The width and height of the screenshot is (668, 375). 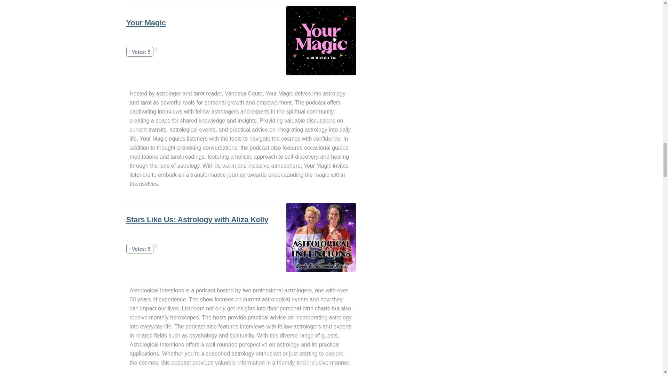 What do you see at coordinates (146, 22) in the screenshot?
I see `Your Magic` at bounding box center [146, 22].